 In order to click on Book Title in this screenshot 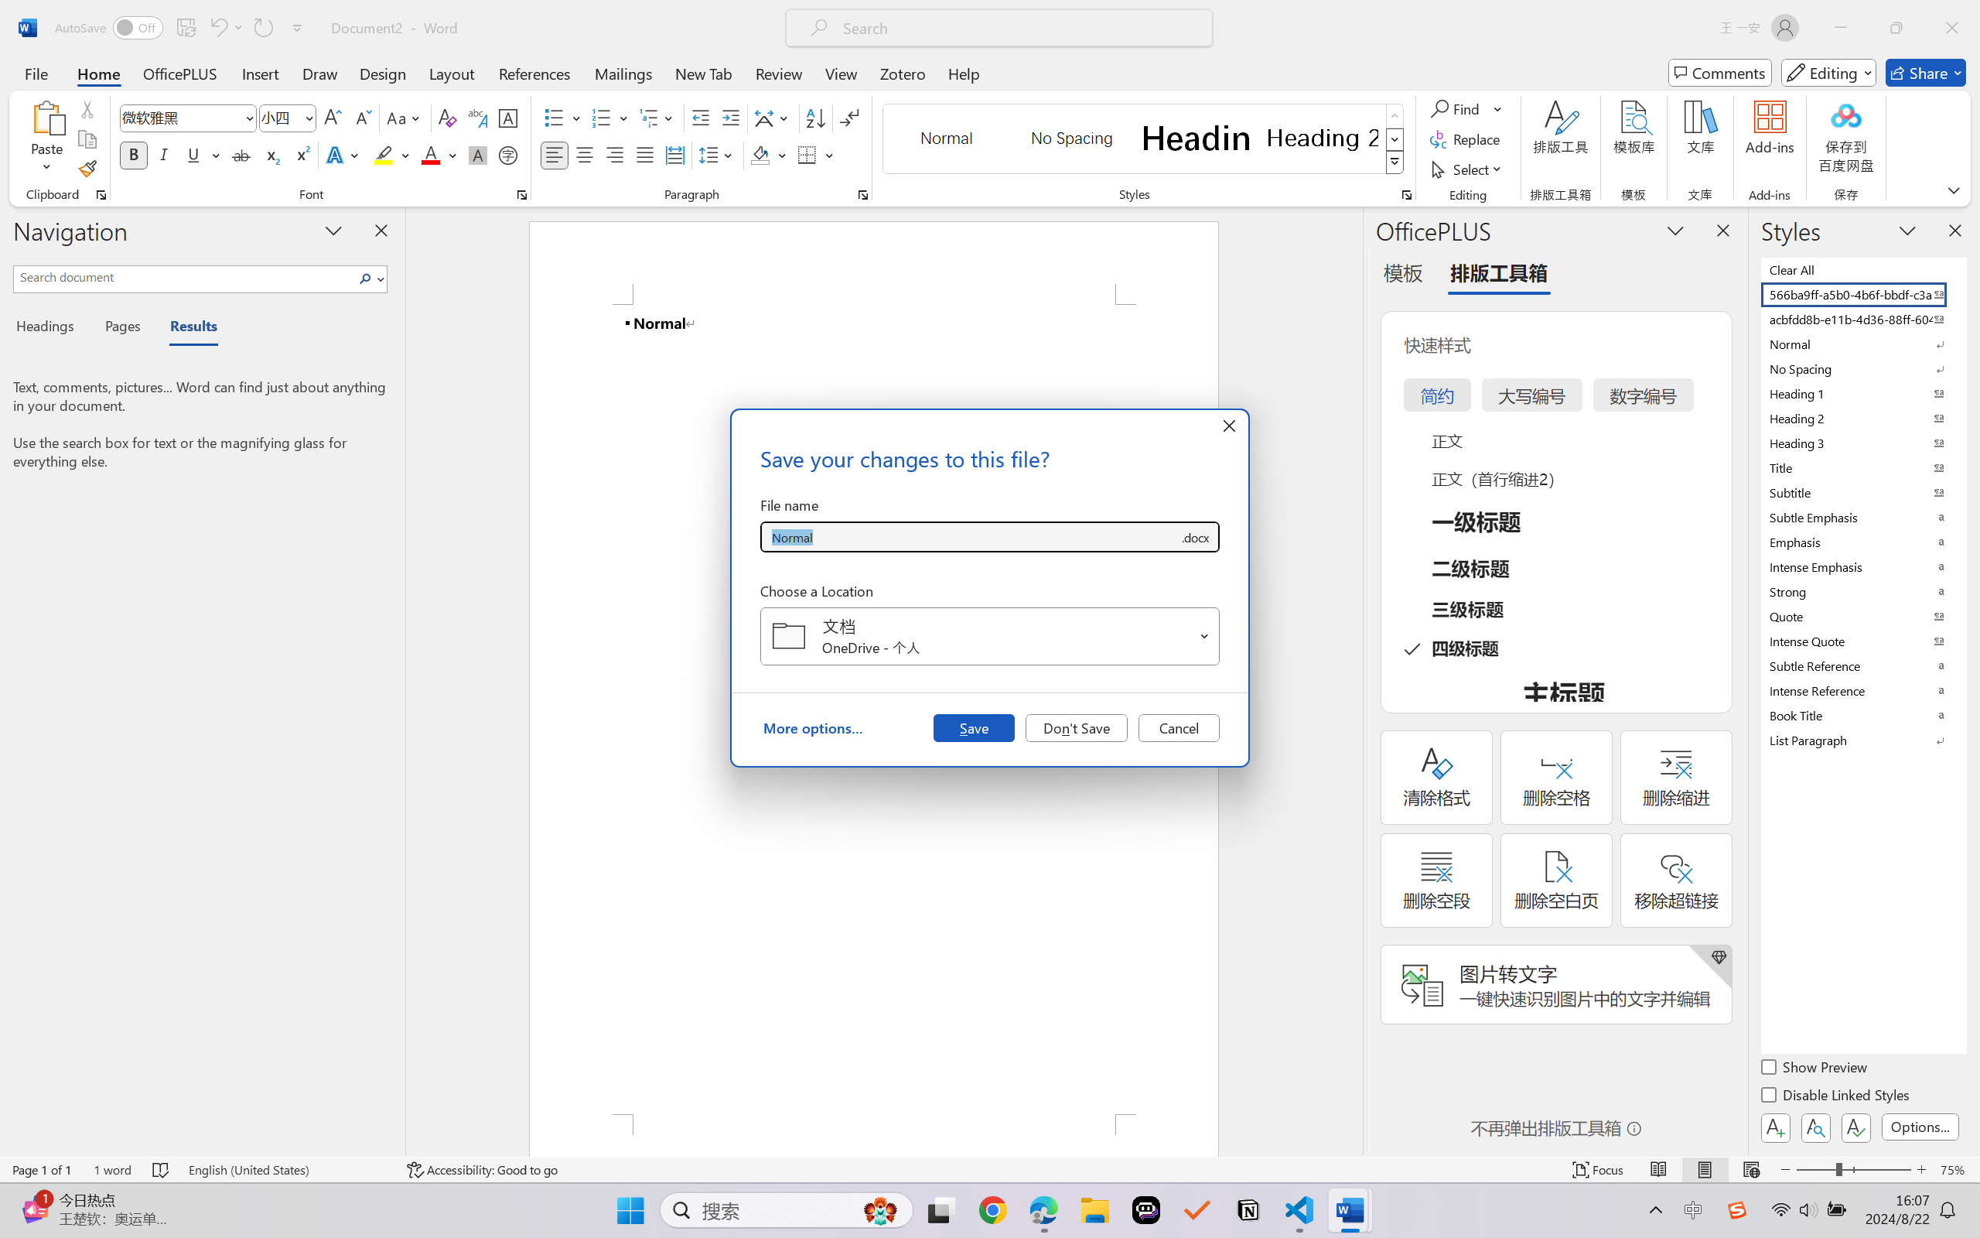, I will do `click(1862, 715)`.